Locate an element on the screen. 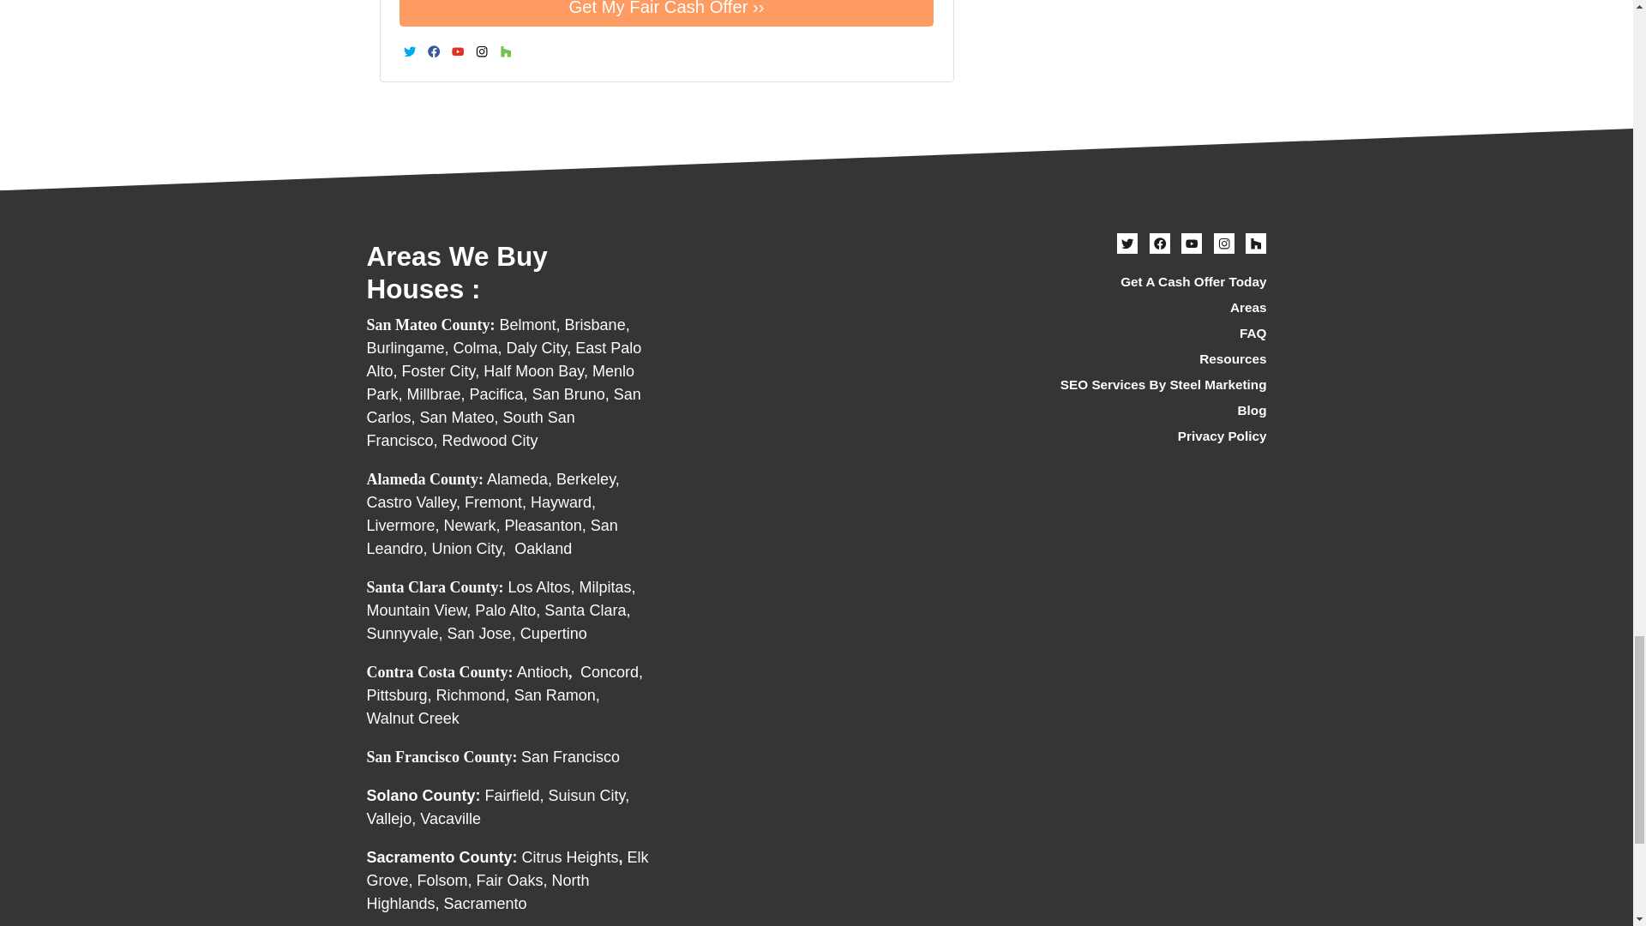  Belmont is located at coordinates (528, 324).